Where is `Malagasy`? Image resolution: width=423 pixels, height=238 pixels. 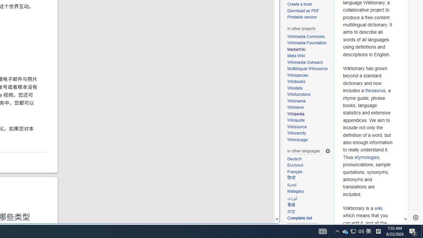 Malagasy is located at coordinates (309, 192).